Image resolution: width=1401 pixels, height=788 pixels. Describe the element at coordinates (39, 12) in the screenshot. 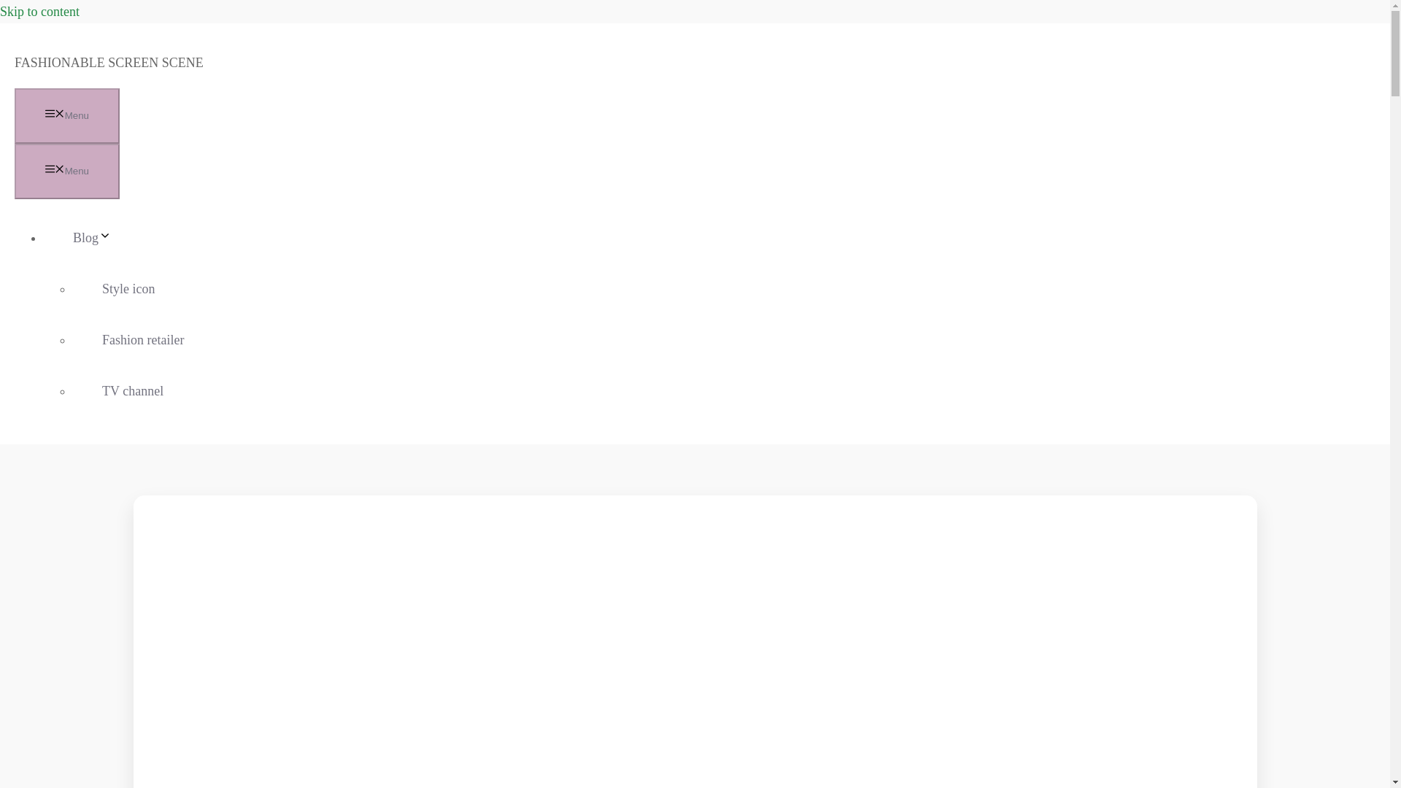

I see `Skip to content` at that location.